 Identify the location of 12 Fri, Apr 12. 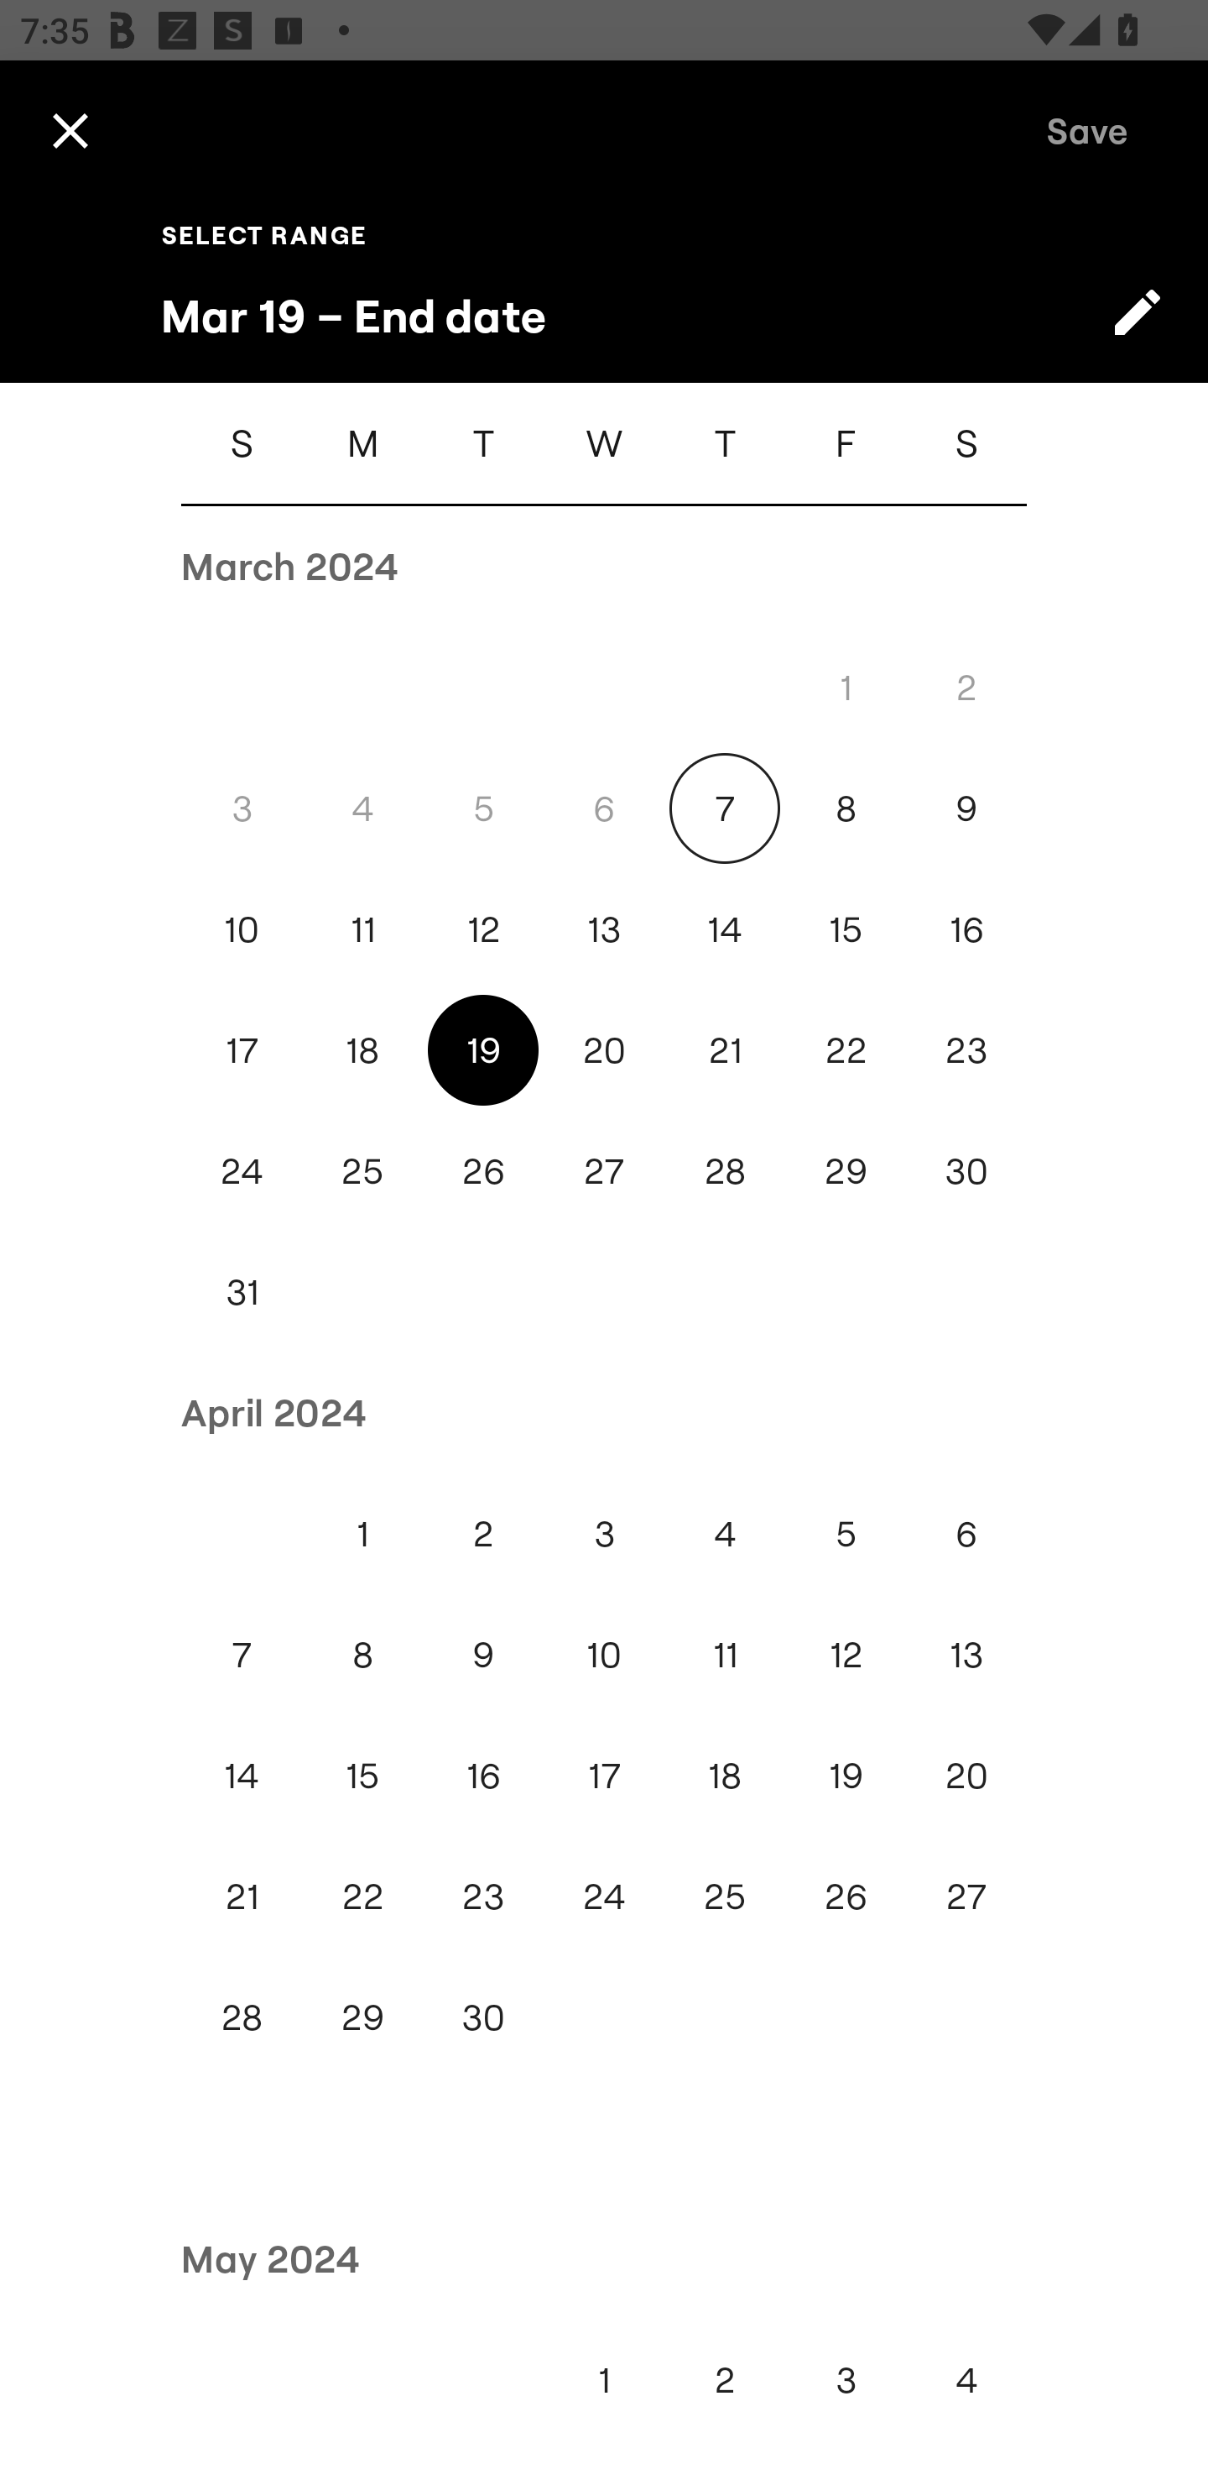
(846, 1655).